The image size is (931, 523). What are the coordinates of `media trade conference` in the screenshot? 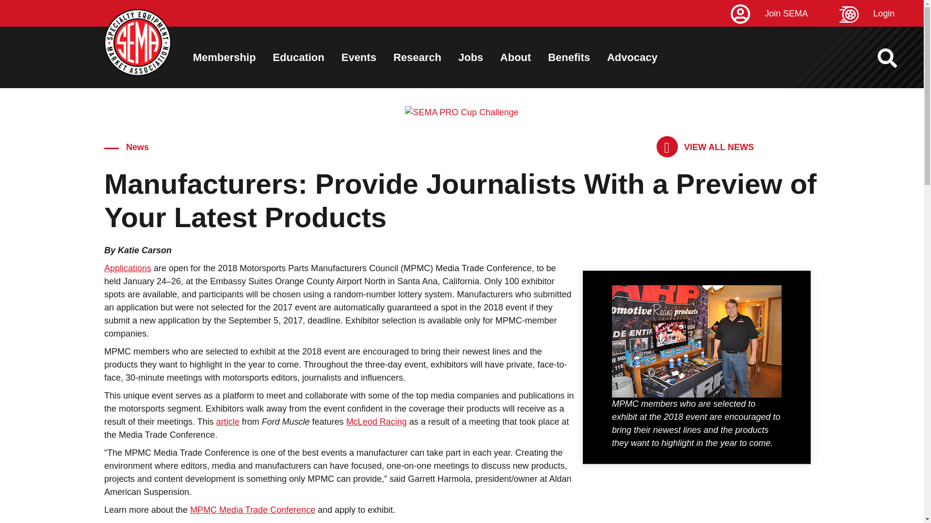 It's located at (696, 341).